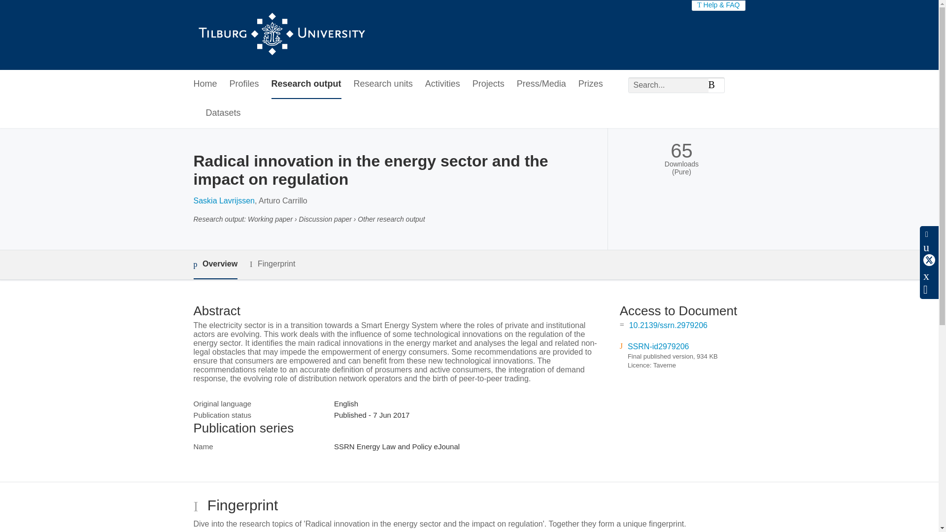 The height and width of the screenshot is (532, 946). What do you see at coordinates (281, 35) in the screenshot?
I see `Tilburg University Research Portal Home` at bounding box center [281, 35].